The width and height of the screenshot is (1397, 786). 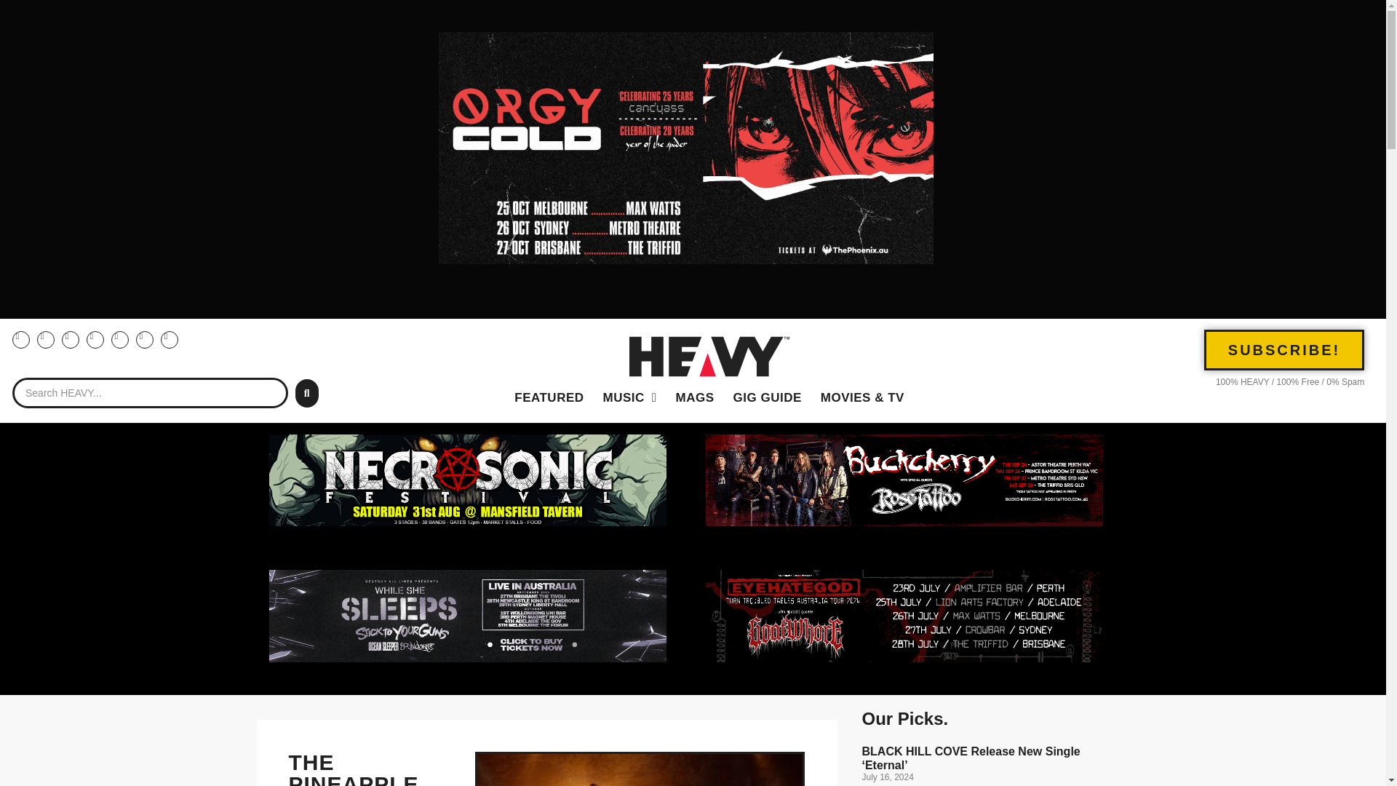 I want to click on Heavy Music, so click(x=630, y=397).